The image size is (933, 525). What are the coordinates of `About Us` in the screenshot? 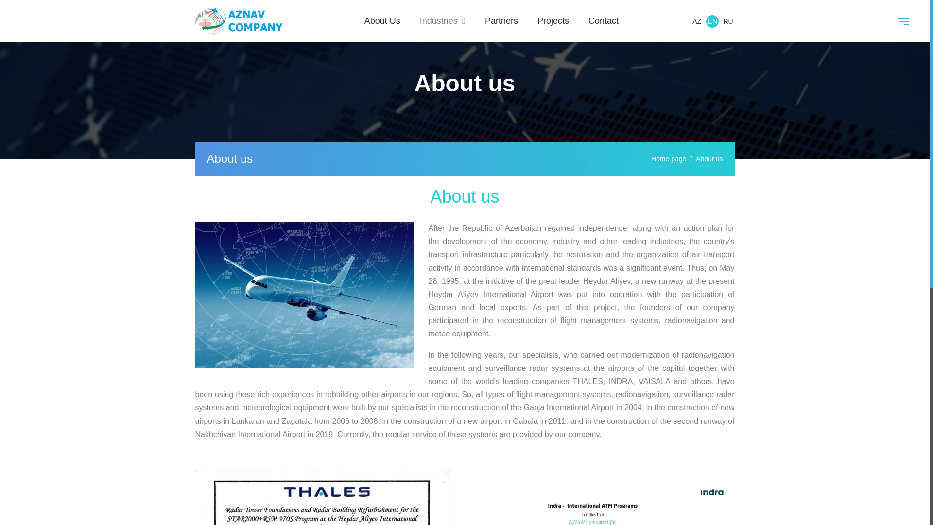 It's located at (382, 20).